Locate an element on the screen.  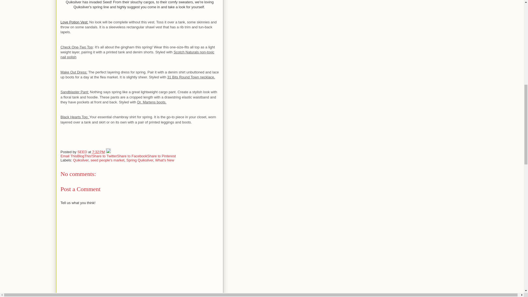
Share to Facebook is located at coordinates (132, 156).